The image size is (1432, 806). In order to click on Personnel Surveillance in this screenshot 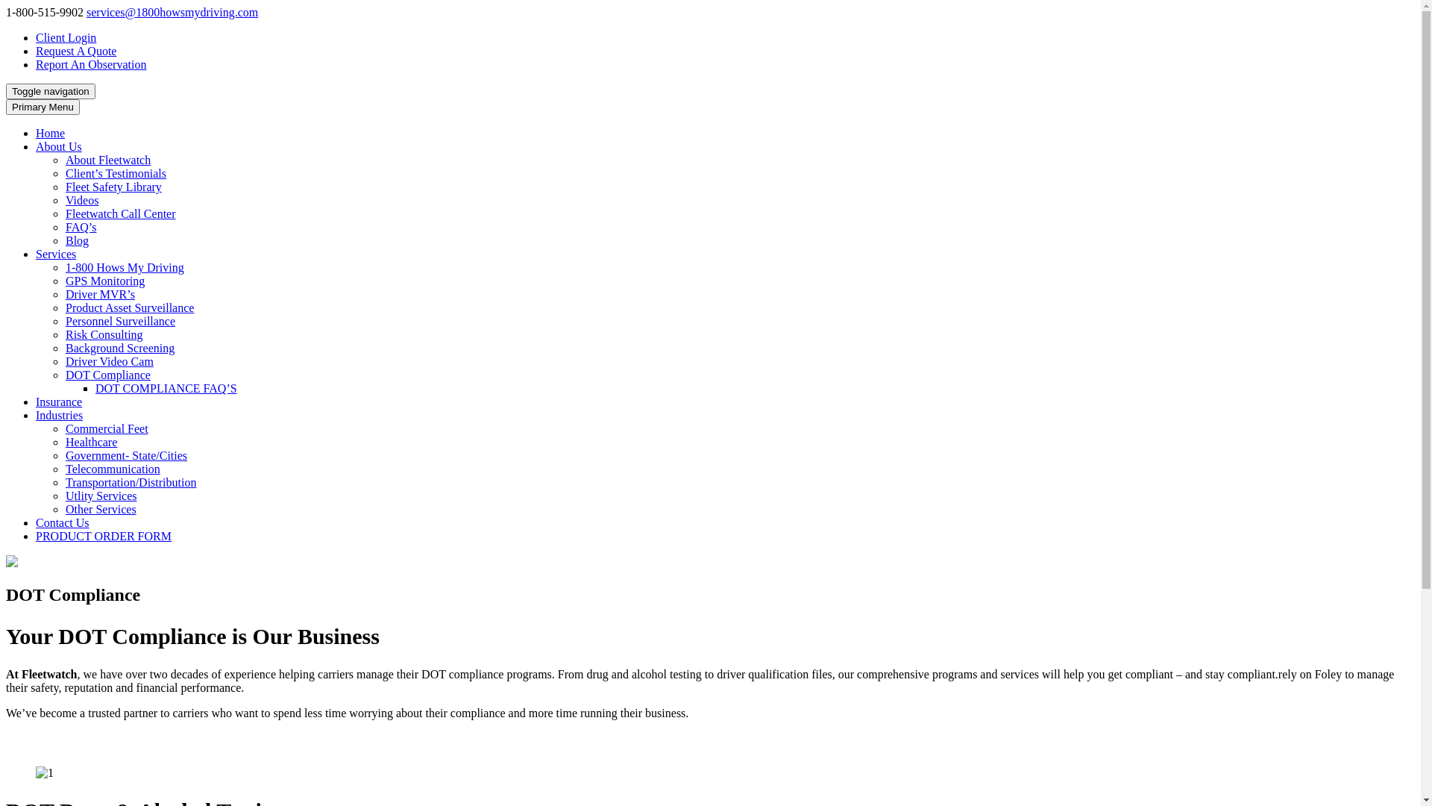, I will do `click(121, 321)`.